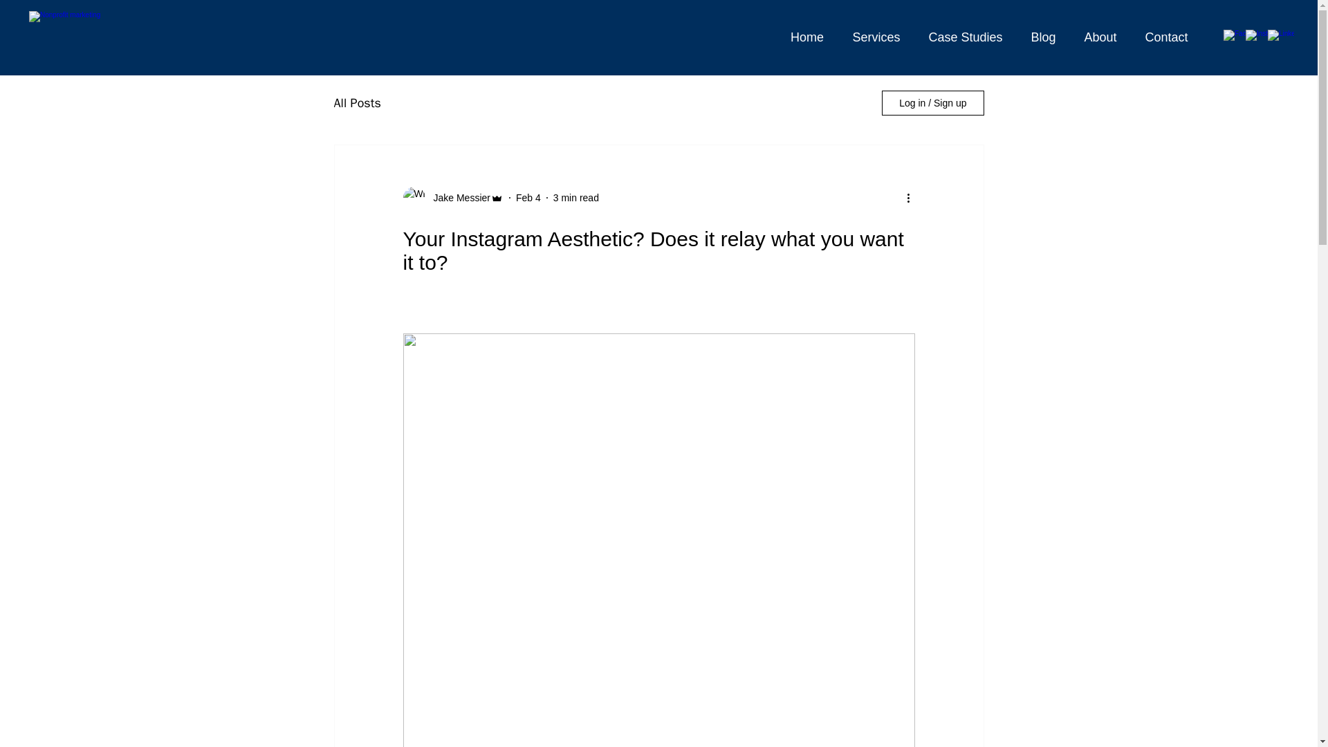  I want to click on Contact, so click(1166, 37).